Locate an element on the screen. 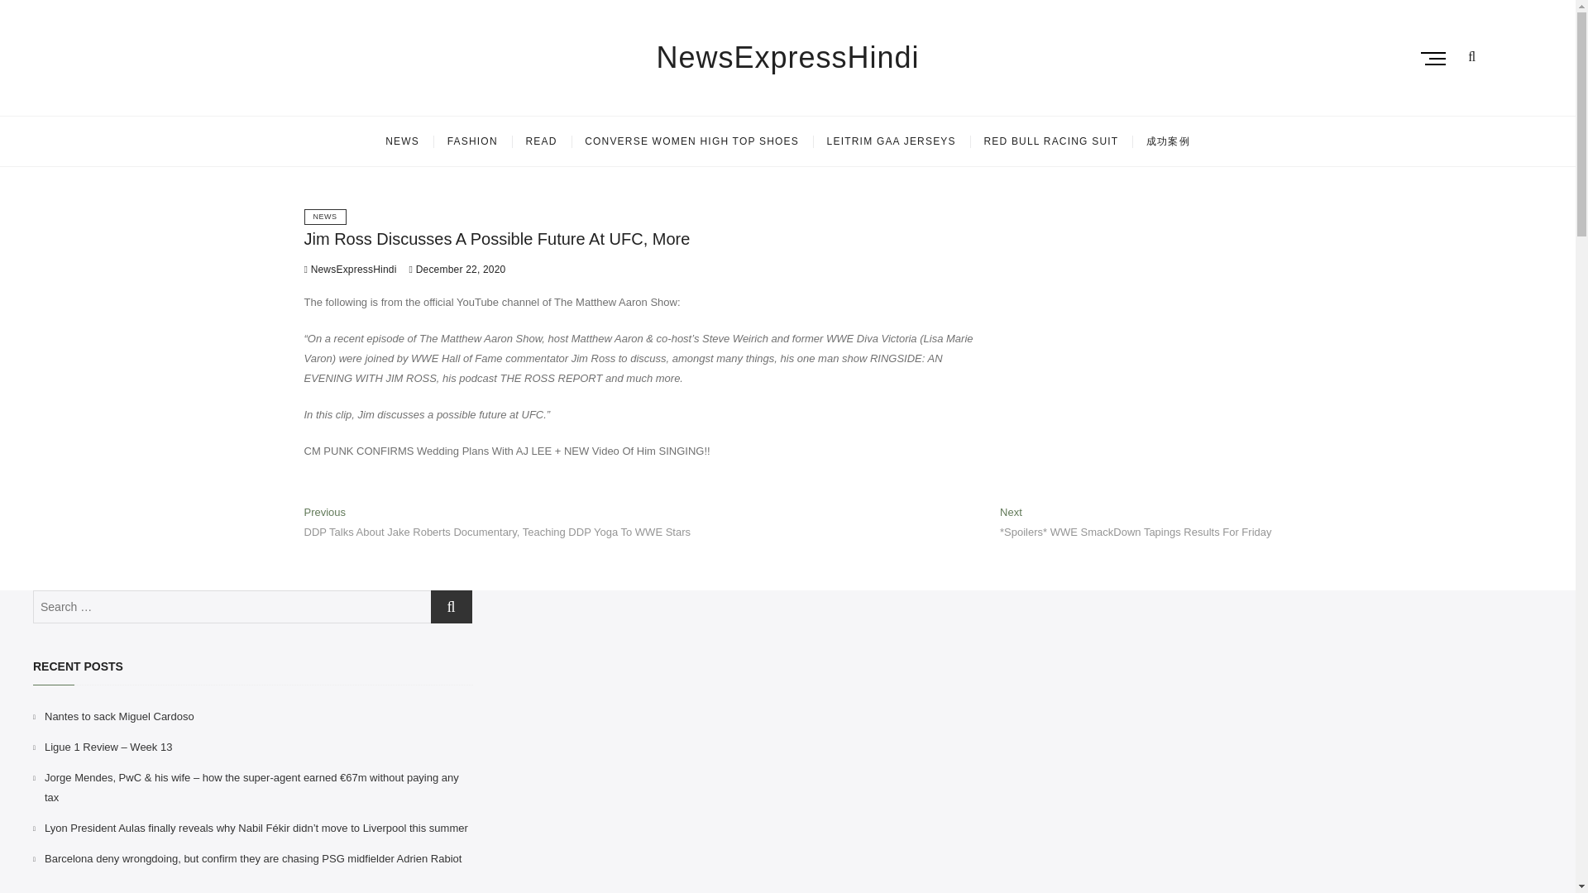 This screenshot has width=1588, height=893. NEWS is located at coordinates (325, 217).